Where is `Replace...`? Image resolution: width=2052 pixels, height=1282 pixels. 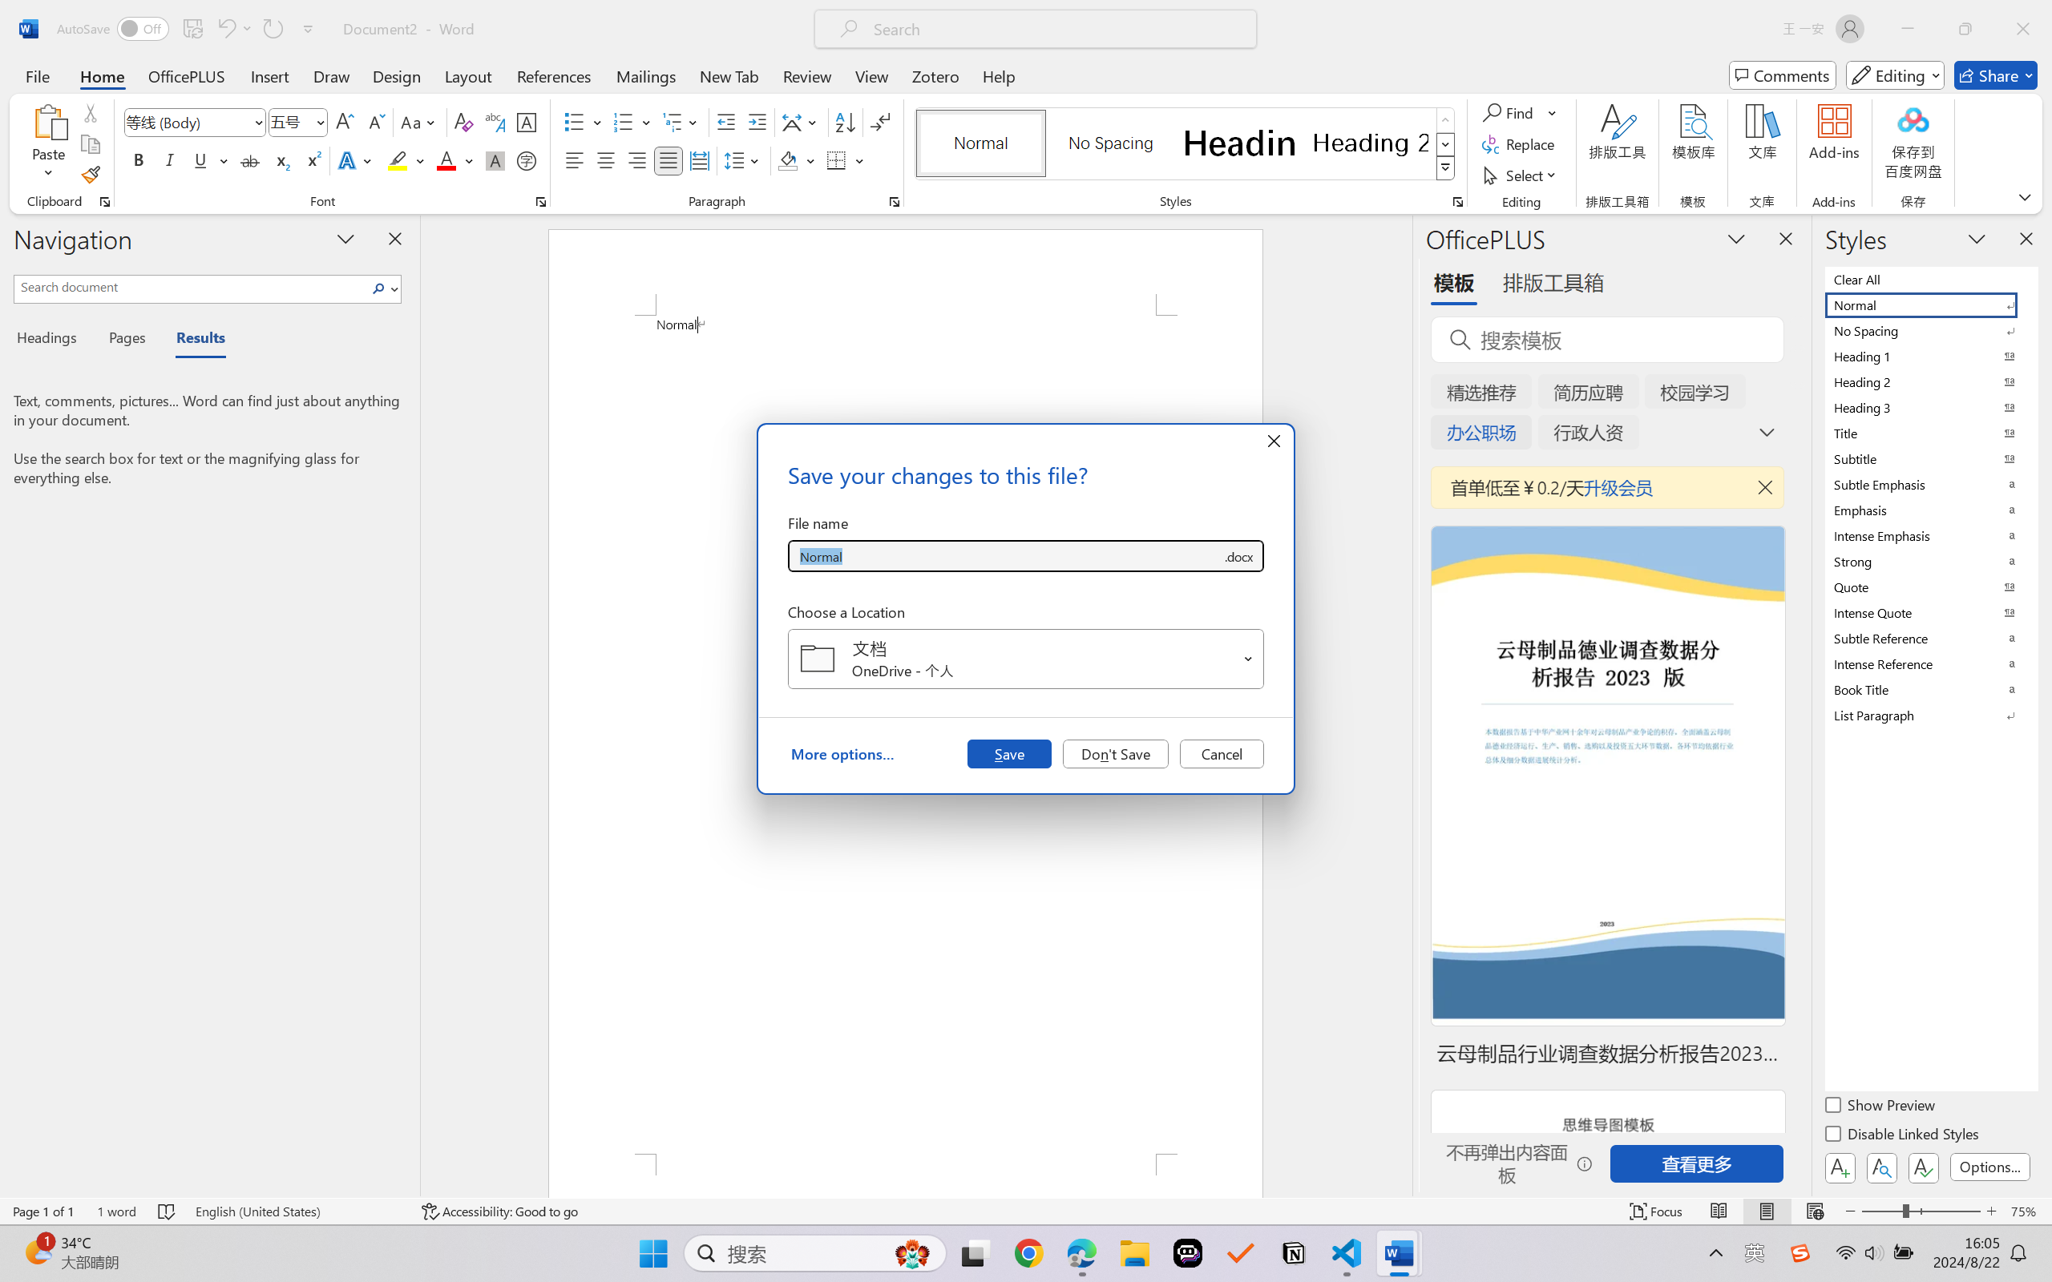 Replace... is located at coordinates (1520, 144).